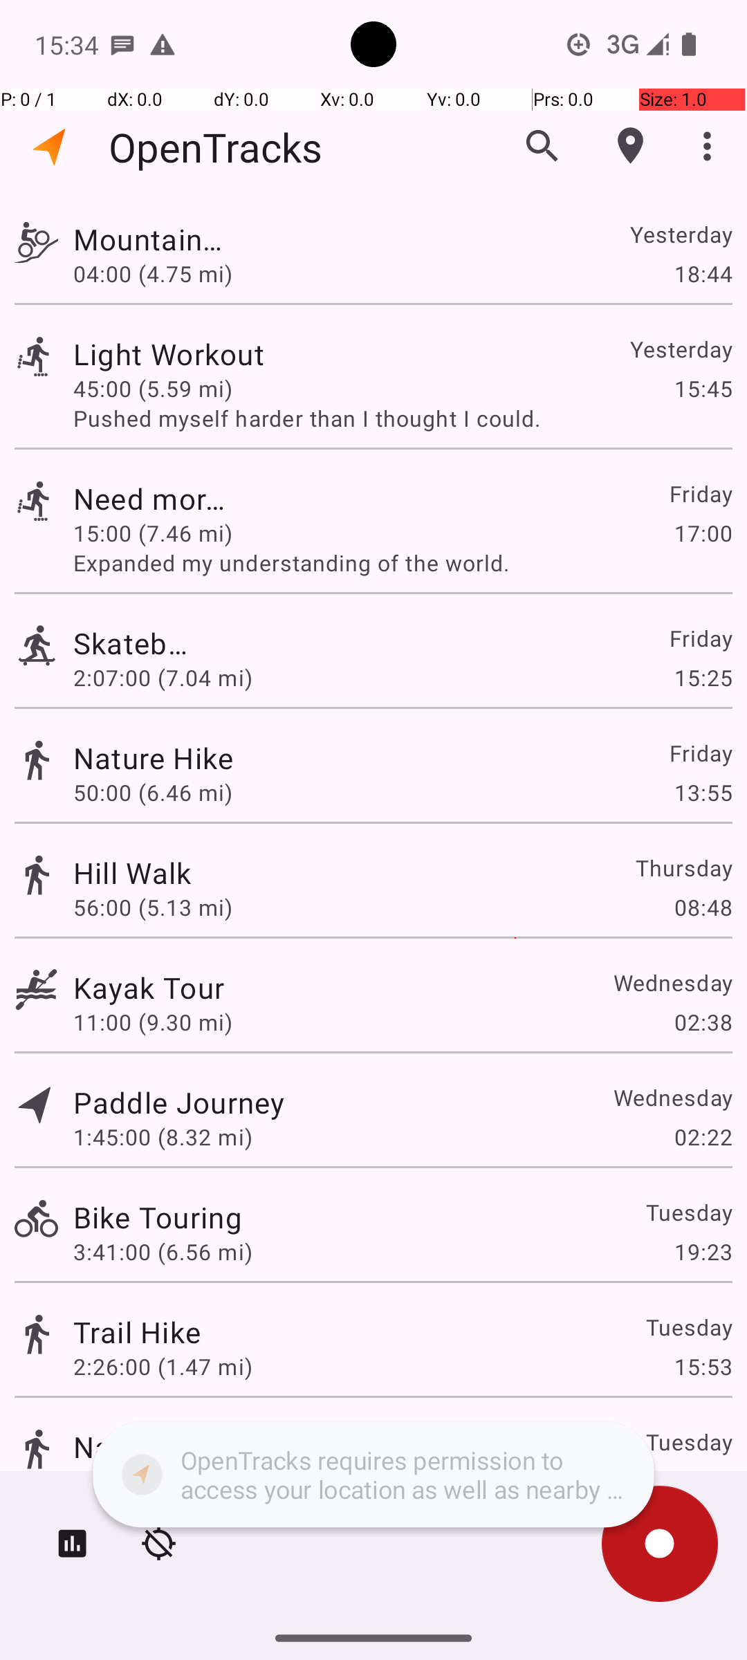 The height and width of the screenshot is (1660, 747). Describe the element at coordinates (163, 533) in the screenshot. I see `15:00 (7.46 mi)` at that location.